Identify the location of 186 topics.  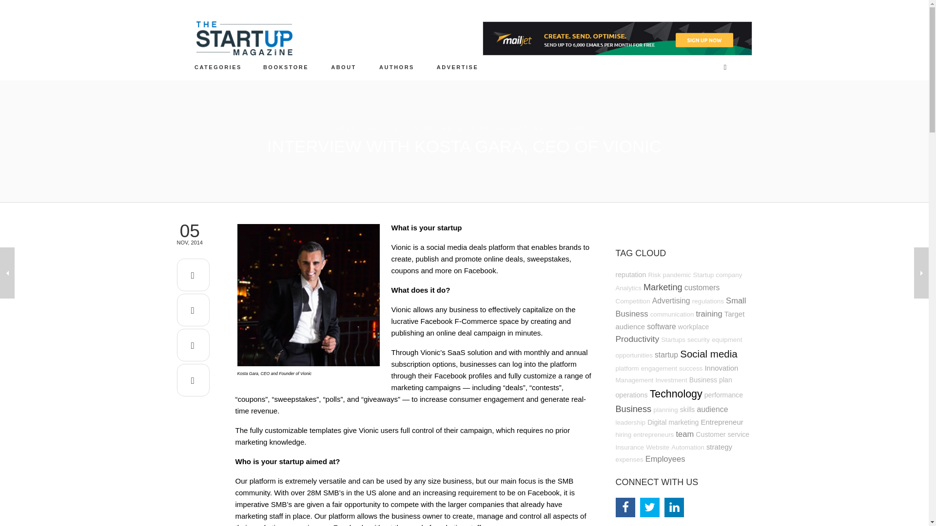
(672, 315).